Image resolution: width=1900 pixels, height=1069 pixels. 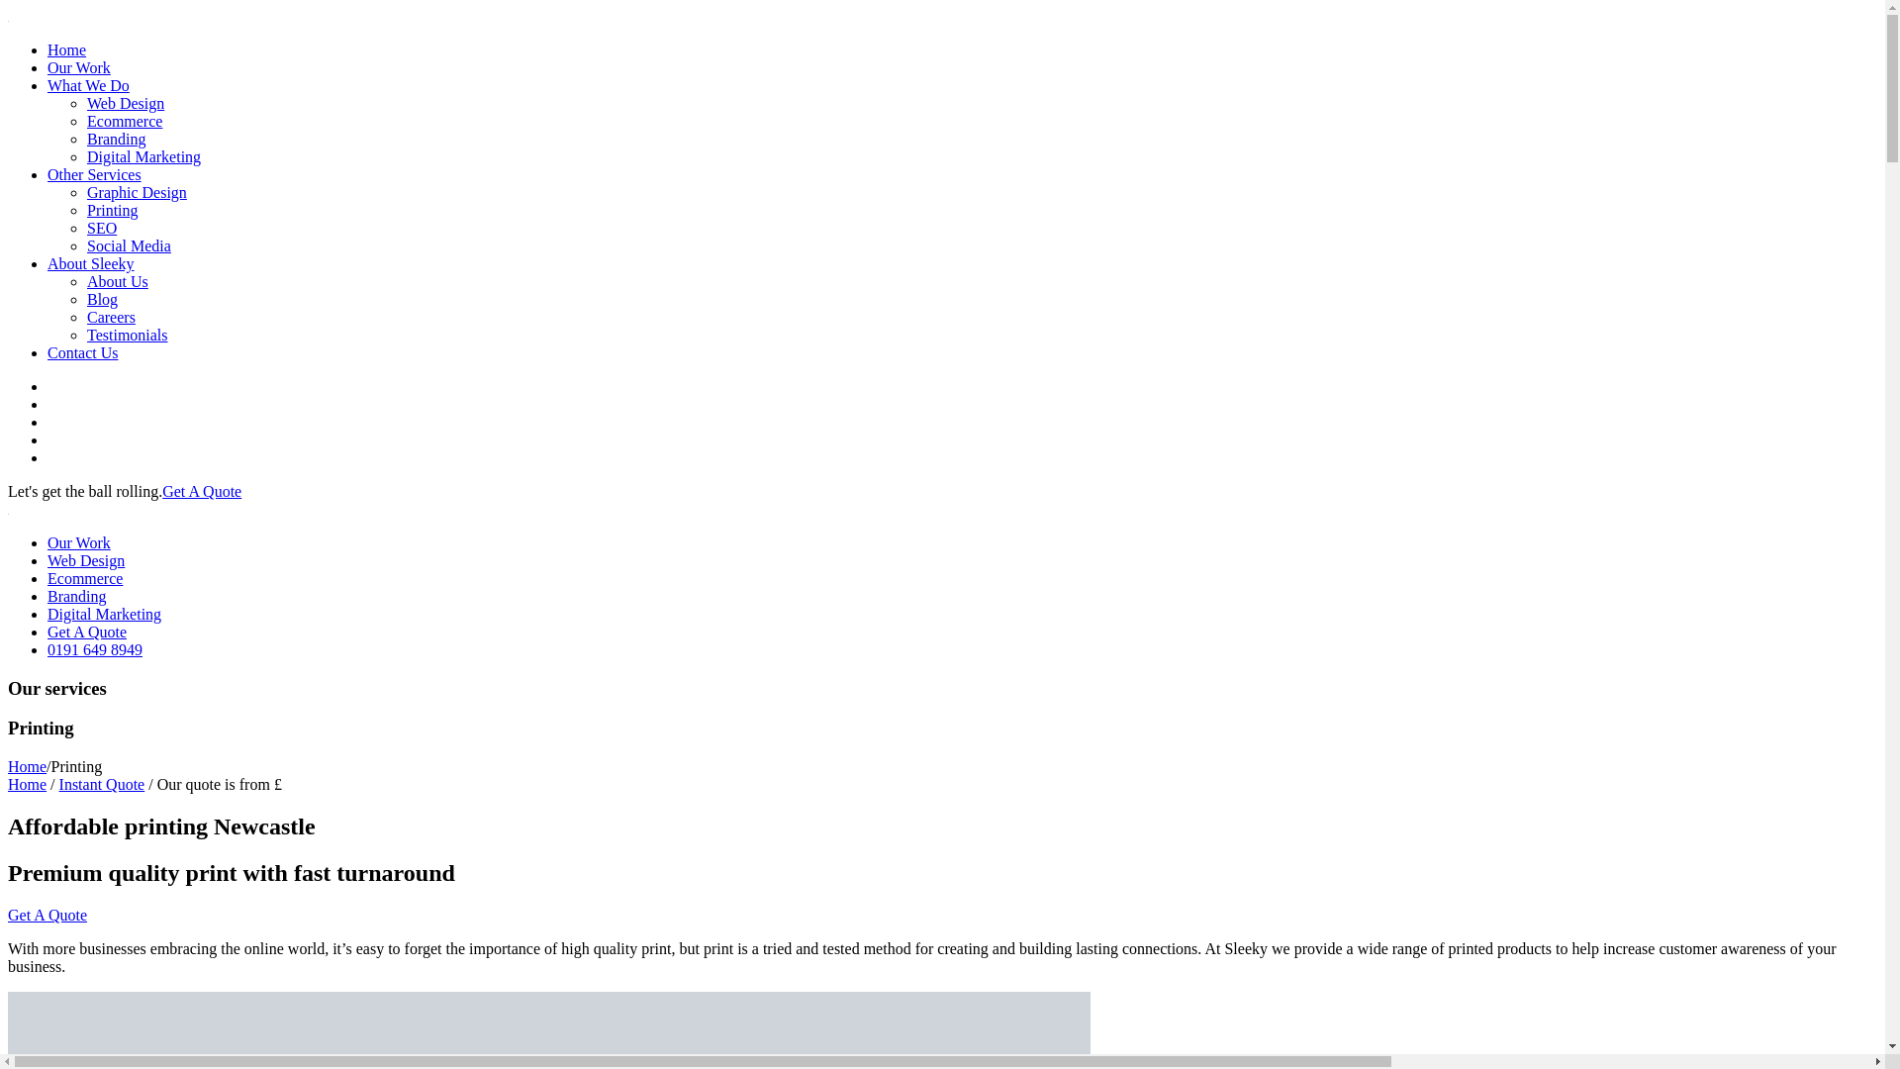 What do you see at coordinates (129, 245) in the screenshot?
I see `Social Media` at bounding box center [129, 245].